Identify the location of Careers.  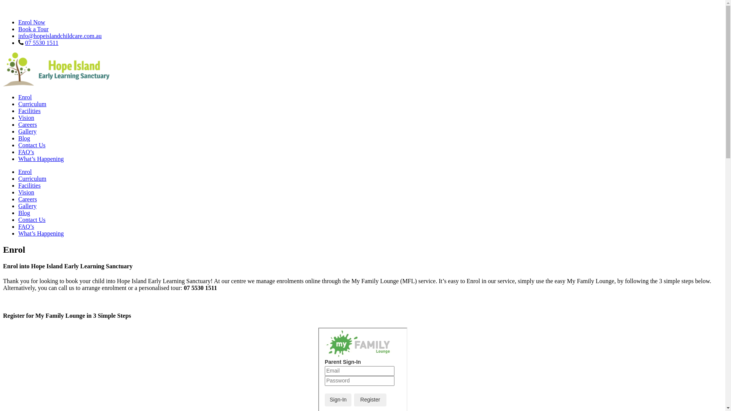
(27, 125).